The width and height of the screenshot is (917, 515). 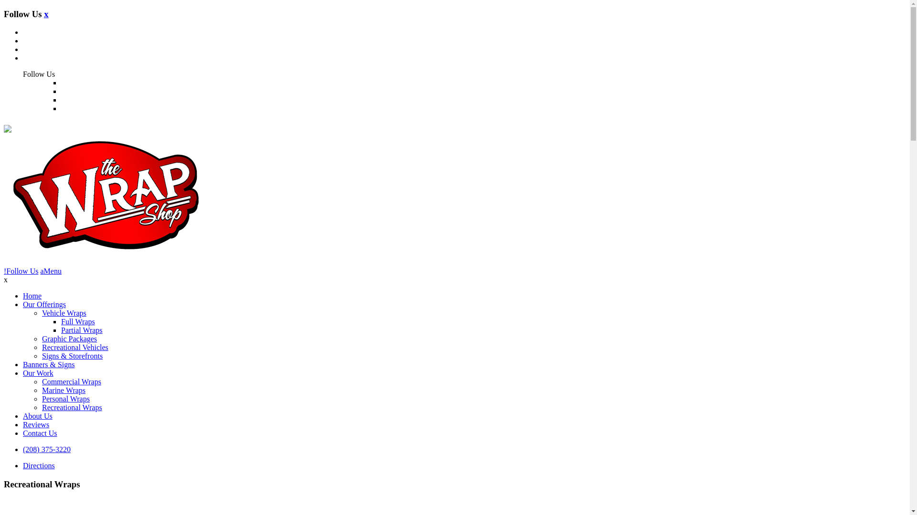 I want to click on Contact Us, so click(x=40, y=433).